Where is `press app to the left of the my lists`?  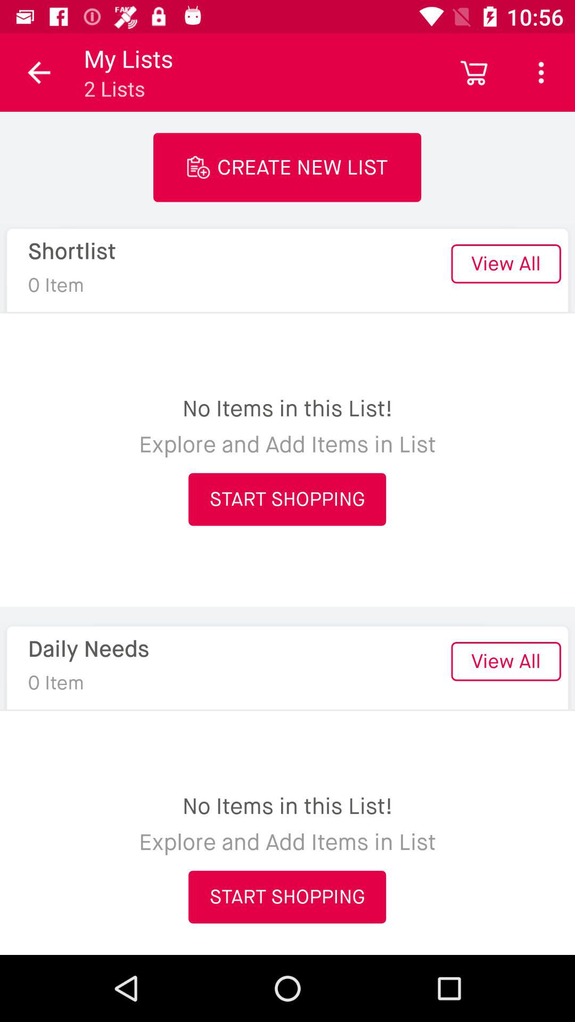 press app to the left of the my lists is located at coordinates (39, 72).